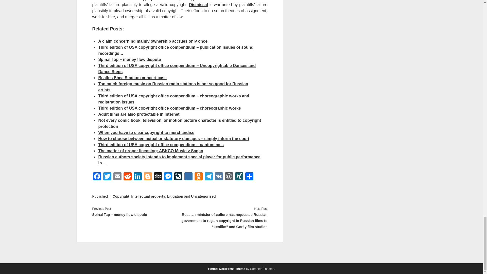 Image resolution: width=487 pixels, height=274 pixels. Describe the element at coordinates (97, 177) in the screenshot. I see `Facebook` at that location.